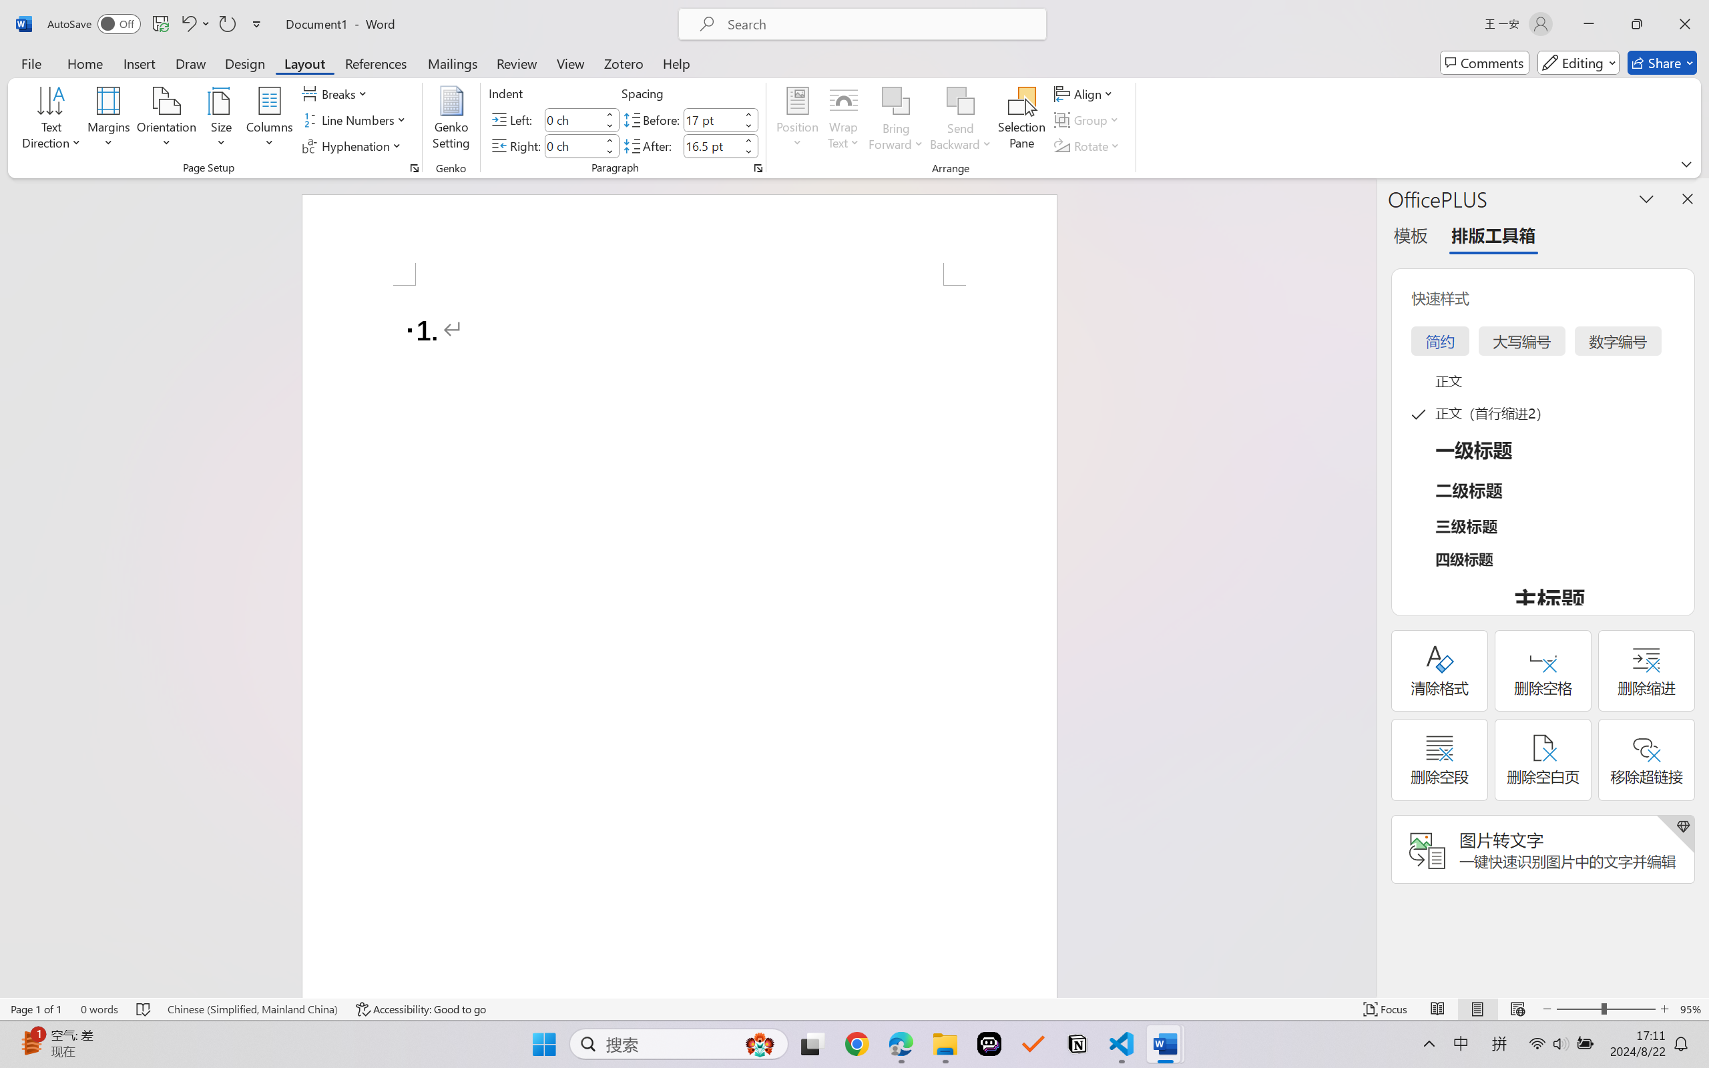 This screenshot has width=1709, height=1068. What do you see at coordinates (712, 146) in the screenshot?
I see `Spacing After` at bounding box center [712, 146].